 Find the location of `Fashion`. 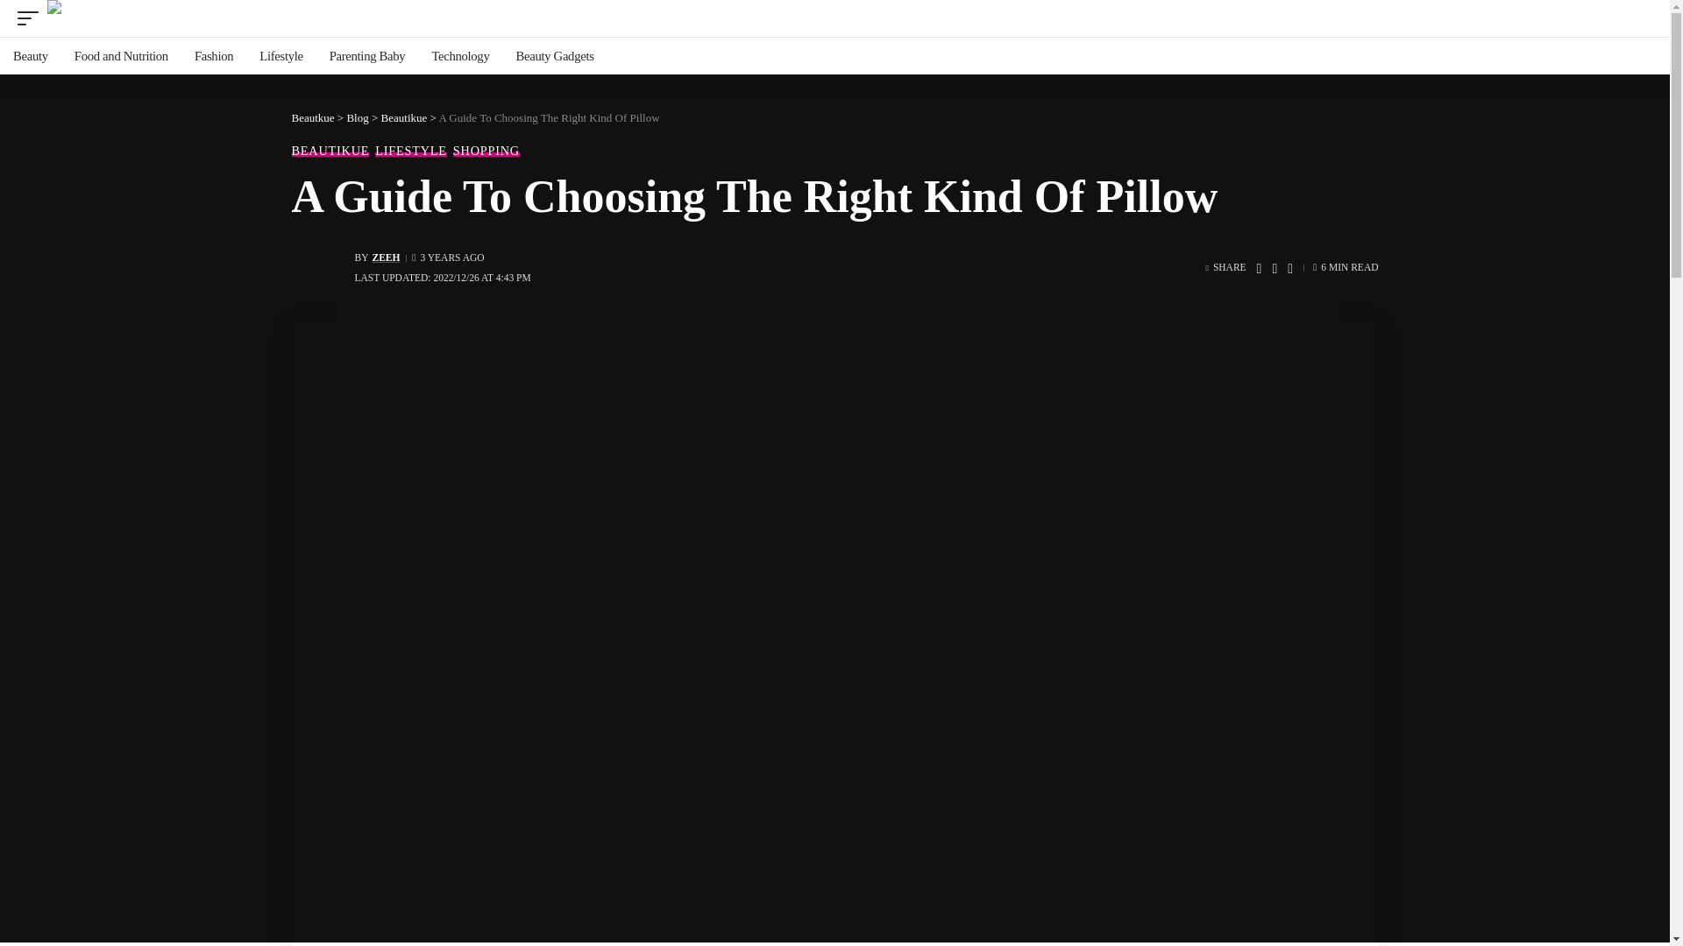

Fashion is located at coordinates (214, 56).